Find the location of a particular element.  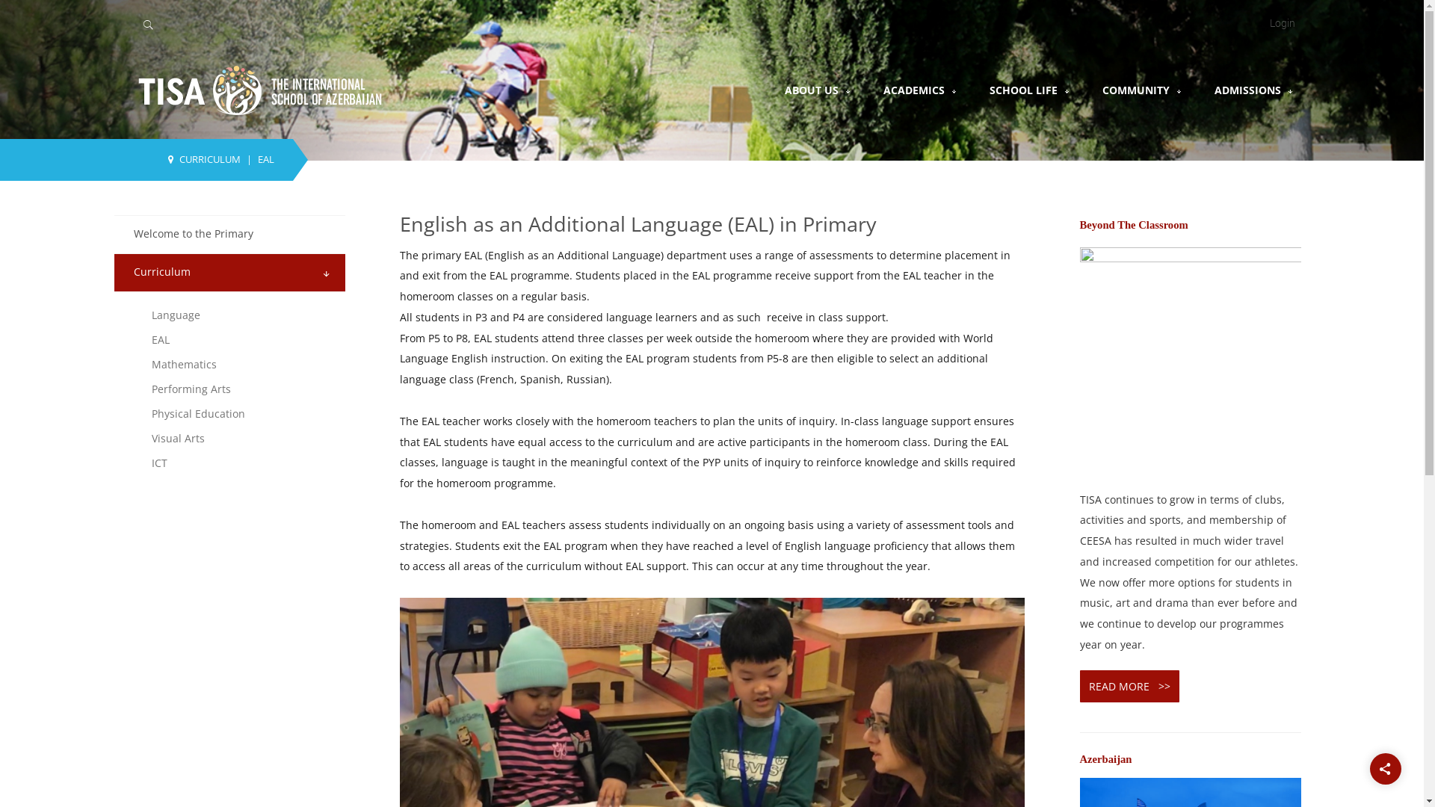

CURRICULUM is located at coordinates (210, 159).